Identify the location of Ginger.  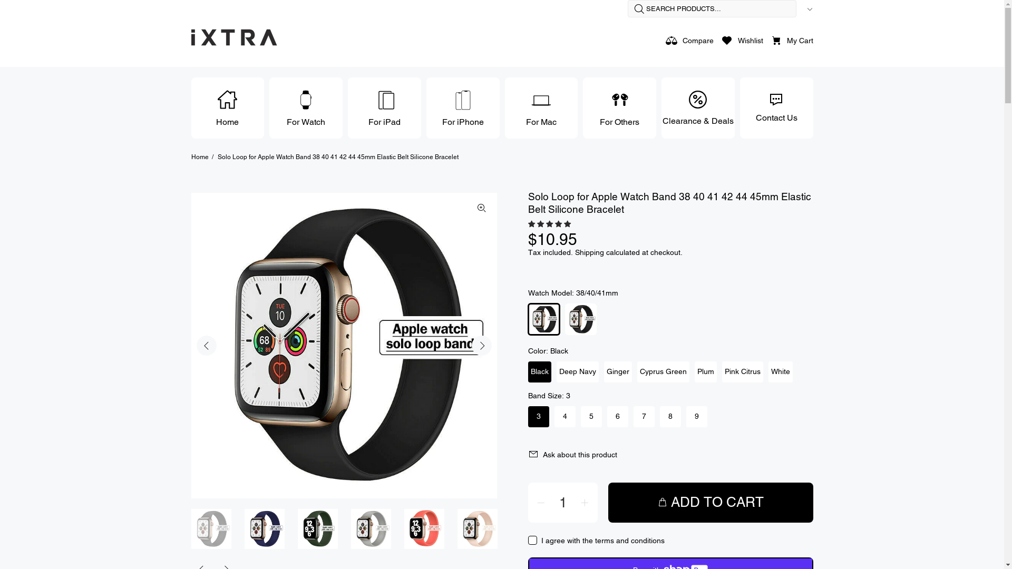
(618, 372).